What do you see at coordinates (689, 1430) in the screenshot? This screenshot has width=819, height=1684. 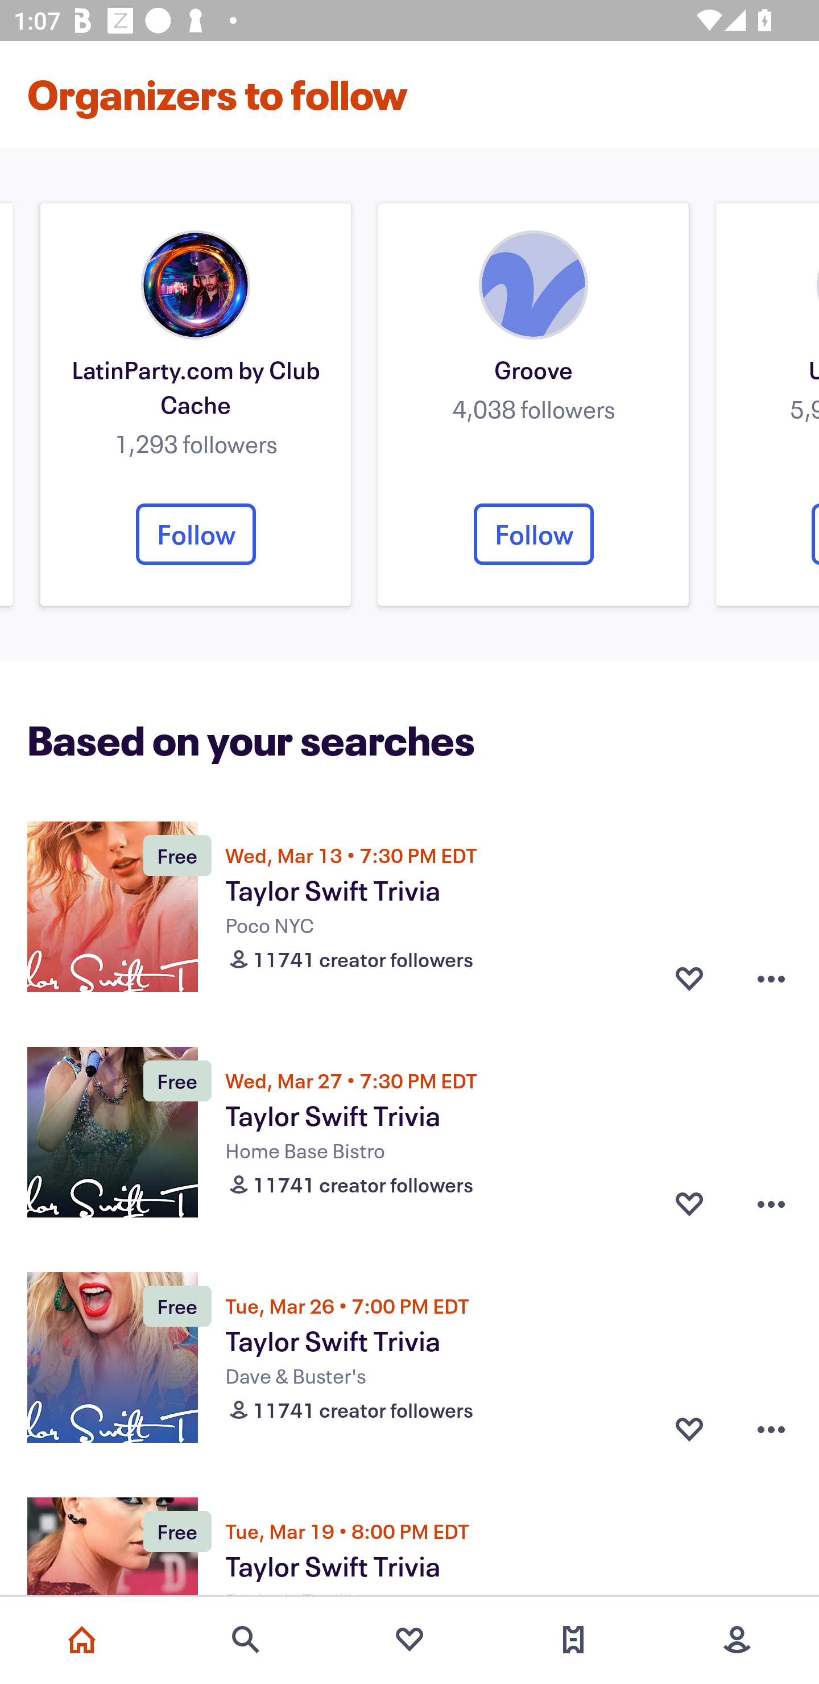 I see `Favorite button` at bounding box center [689, 1430].